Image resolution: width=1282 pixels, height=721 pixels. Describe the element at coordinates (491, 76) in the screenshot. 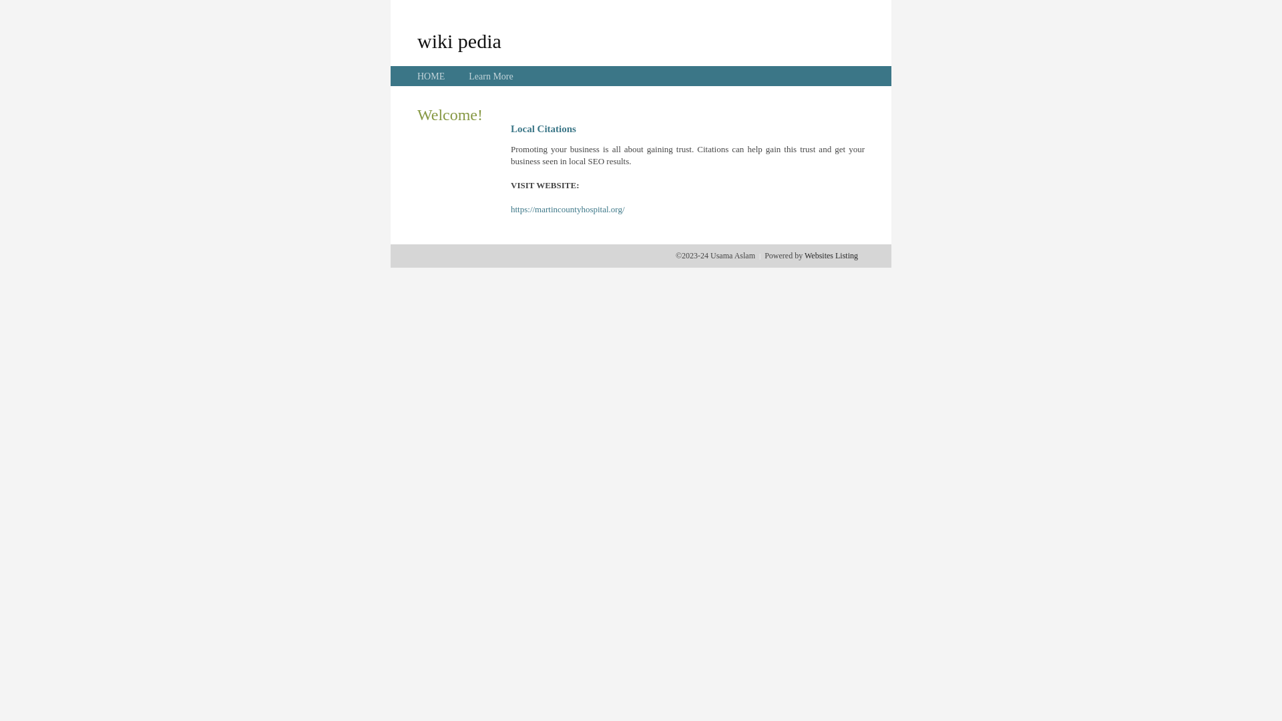

I see `Learn More` at that location.